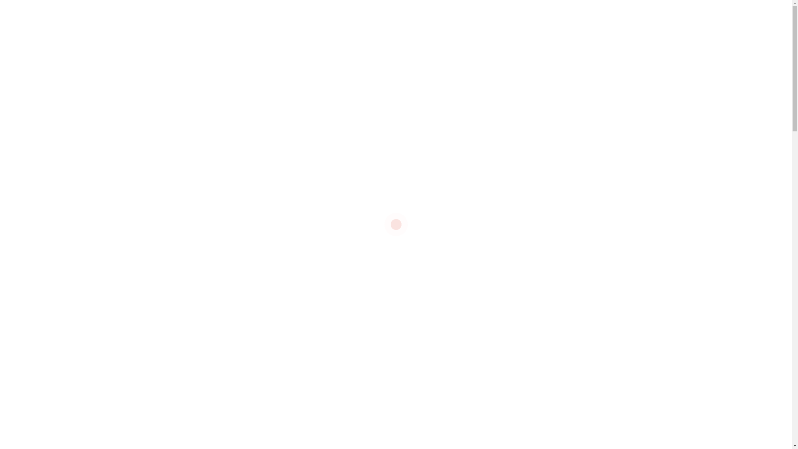 This screenshot has width=798, height=449. What do you see at coordinates (366, 99) in the screenshot?
I see `Nieuws` at bounding box center [366, 99].